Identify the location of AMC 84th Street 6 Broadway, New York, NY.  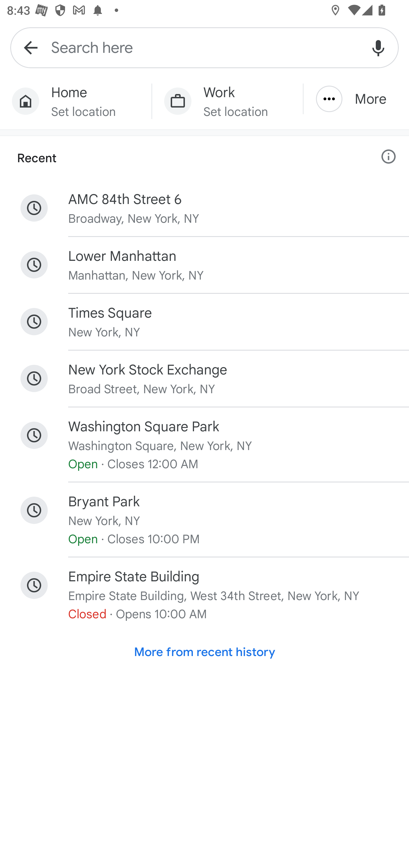
(204, 208).